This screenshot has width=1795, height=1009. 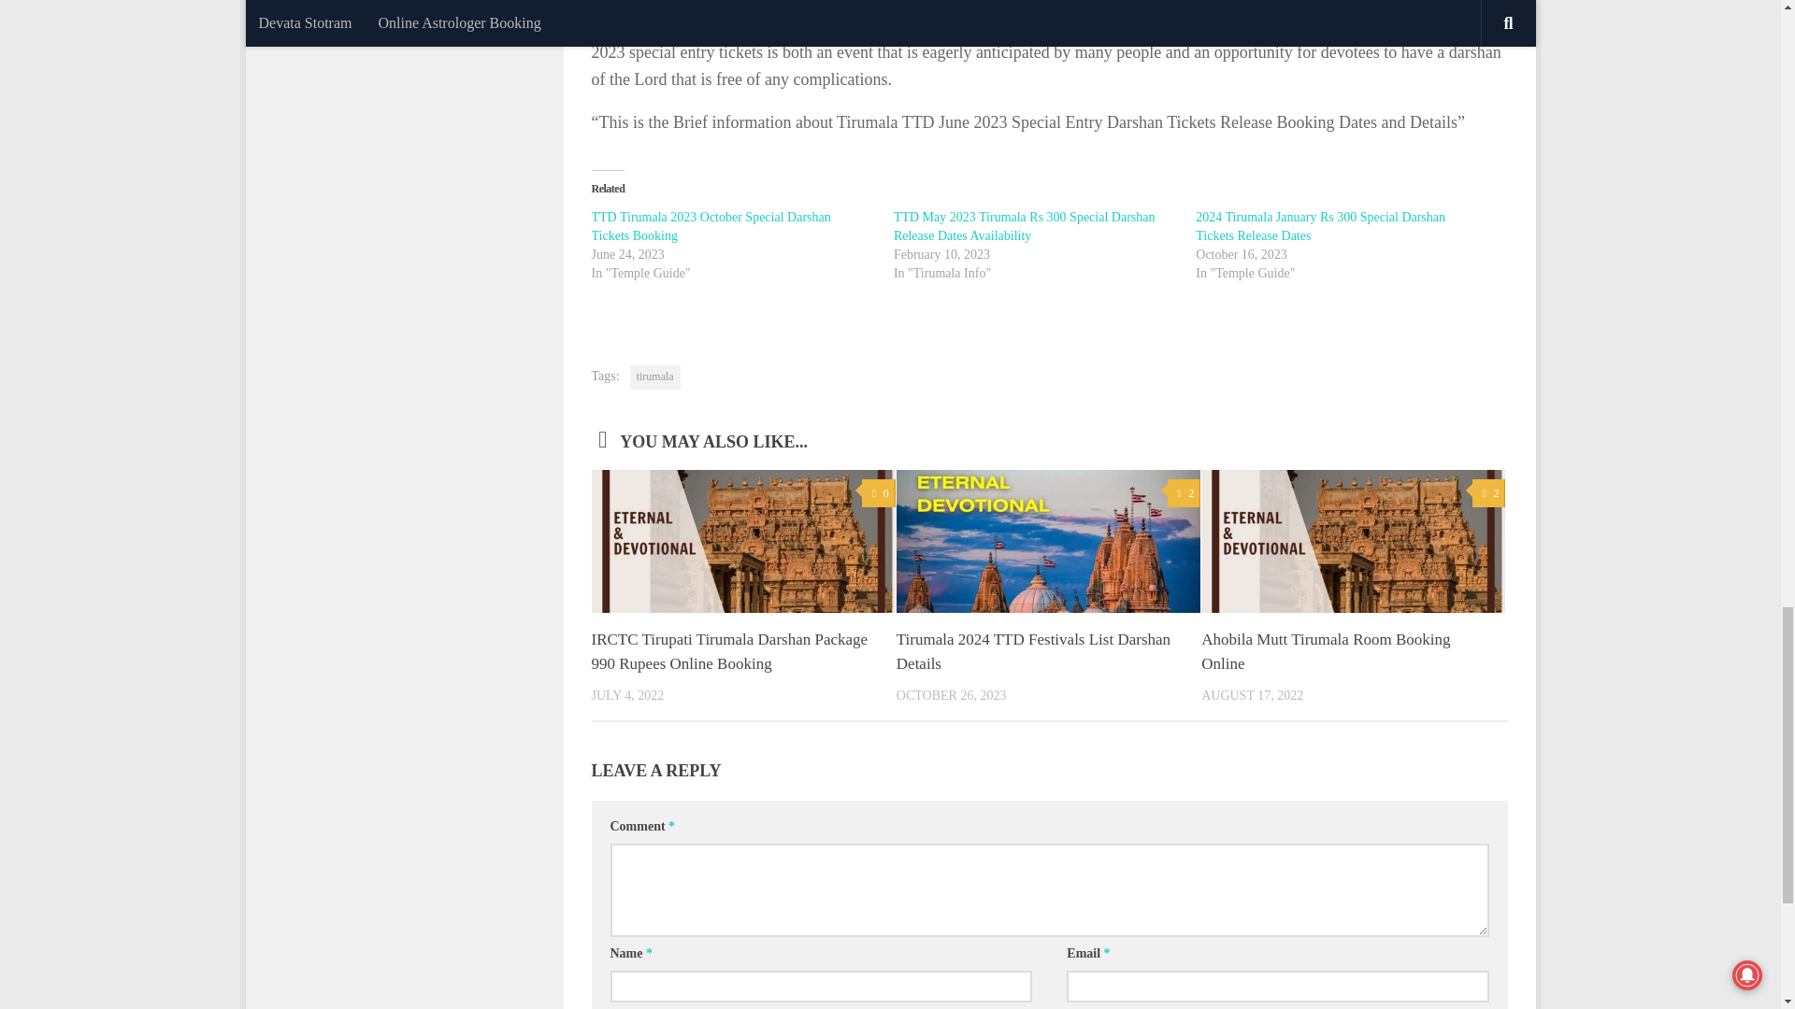 I want to click on tirumala, so click(x=654, y=377).